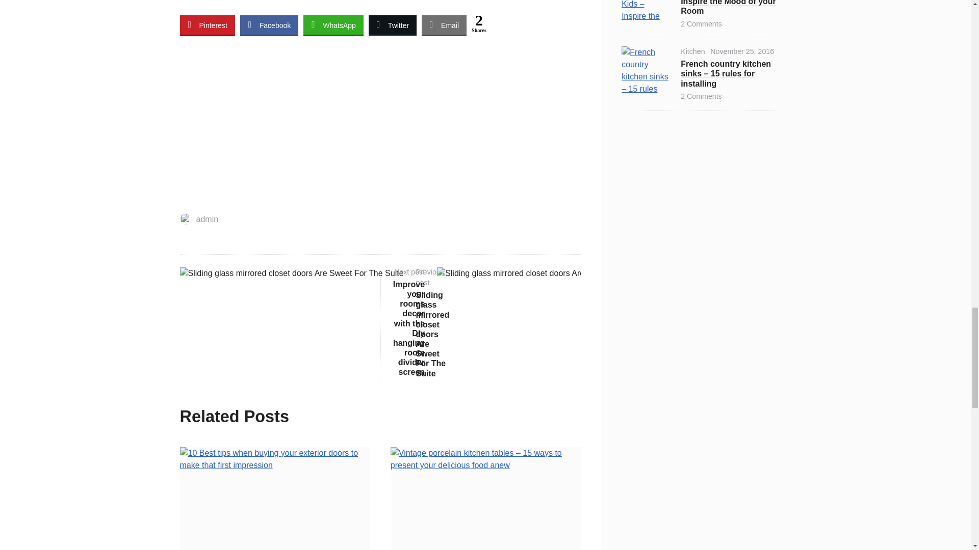  What do you see at coordinates (444, 25) in the screenshot?
I see `Email` at bounding box center [444, 25].